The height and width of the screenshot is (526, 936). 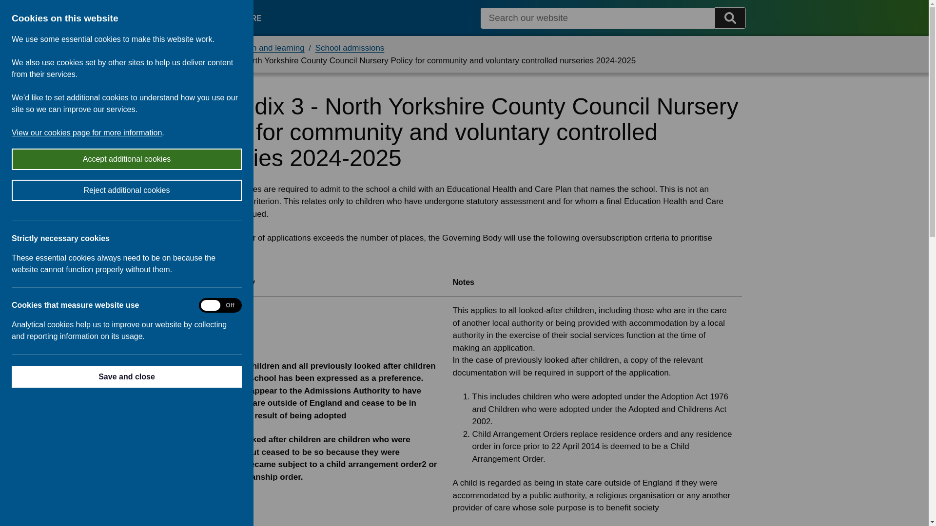 I want to click on Education and learning, so click(x=262, y=48).